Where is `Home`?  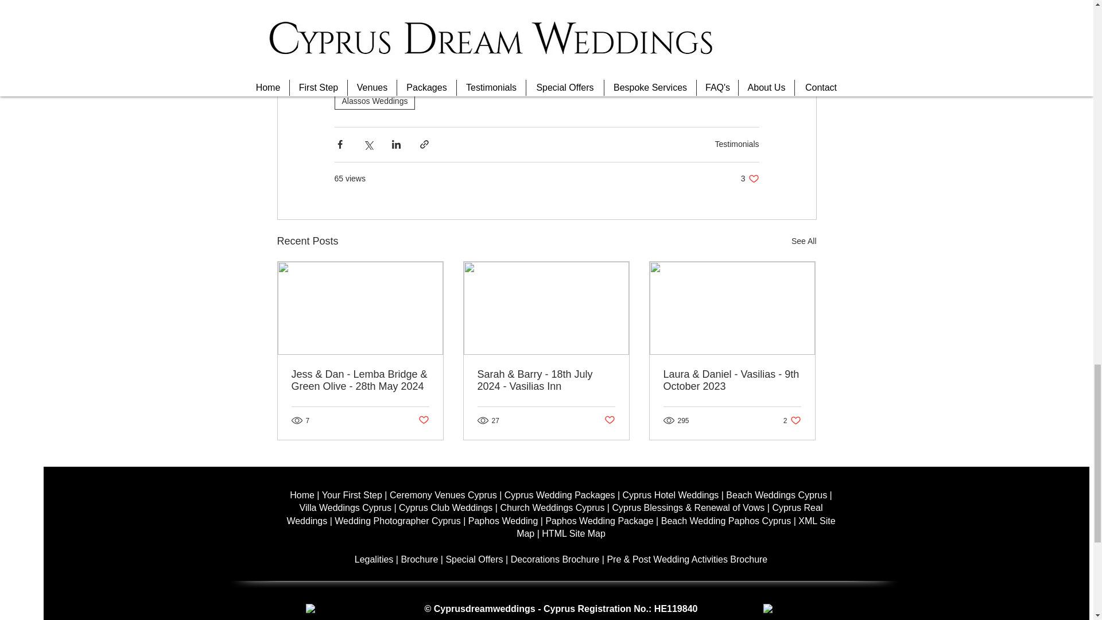 Home is located at coordinates (610, 420).